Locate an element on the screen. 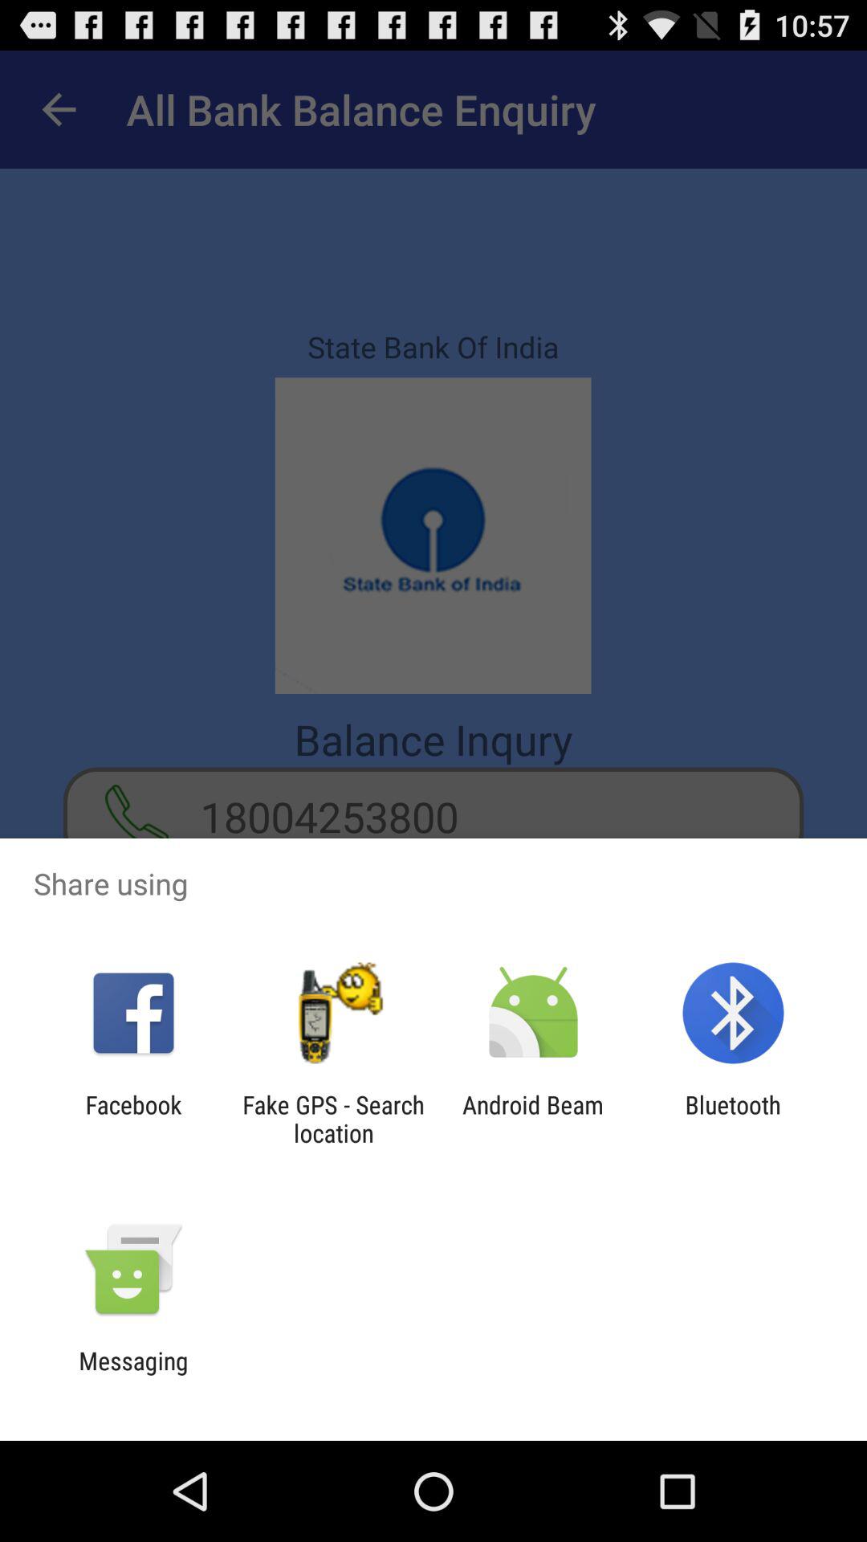 The width and height of the screenshot is (867, 1542). press the item next to android beam item is located at coordinates (333, 1119).